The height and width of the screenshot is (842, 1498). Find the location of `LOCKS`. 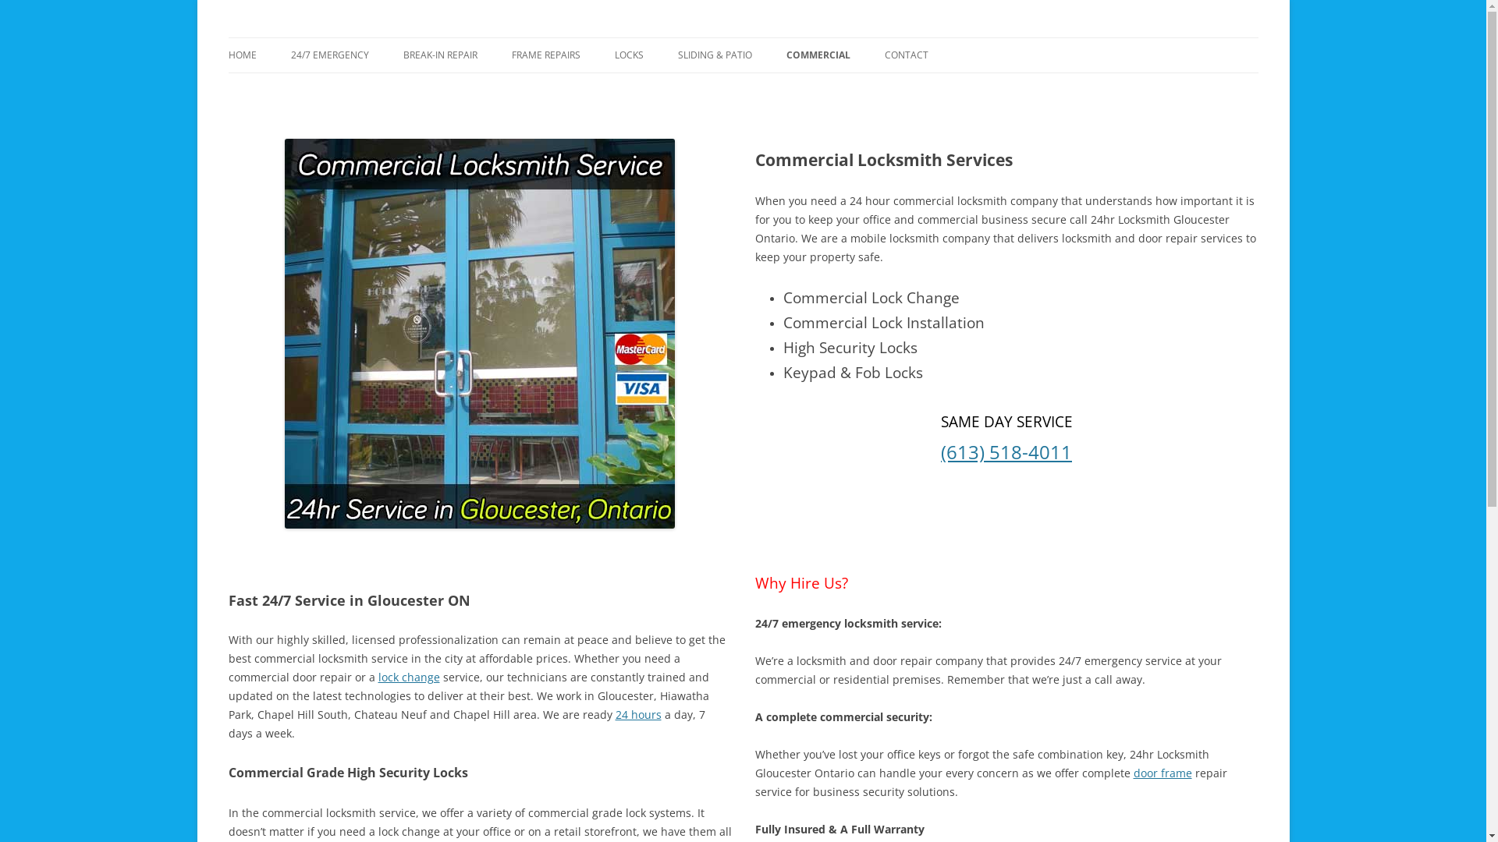

LOCKS is located at coordinates (629, 55).